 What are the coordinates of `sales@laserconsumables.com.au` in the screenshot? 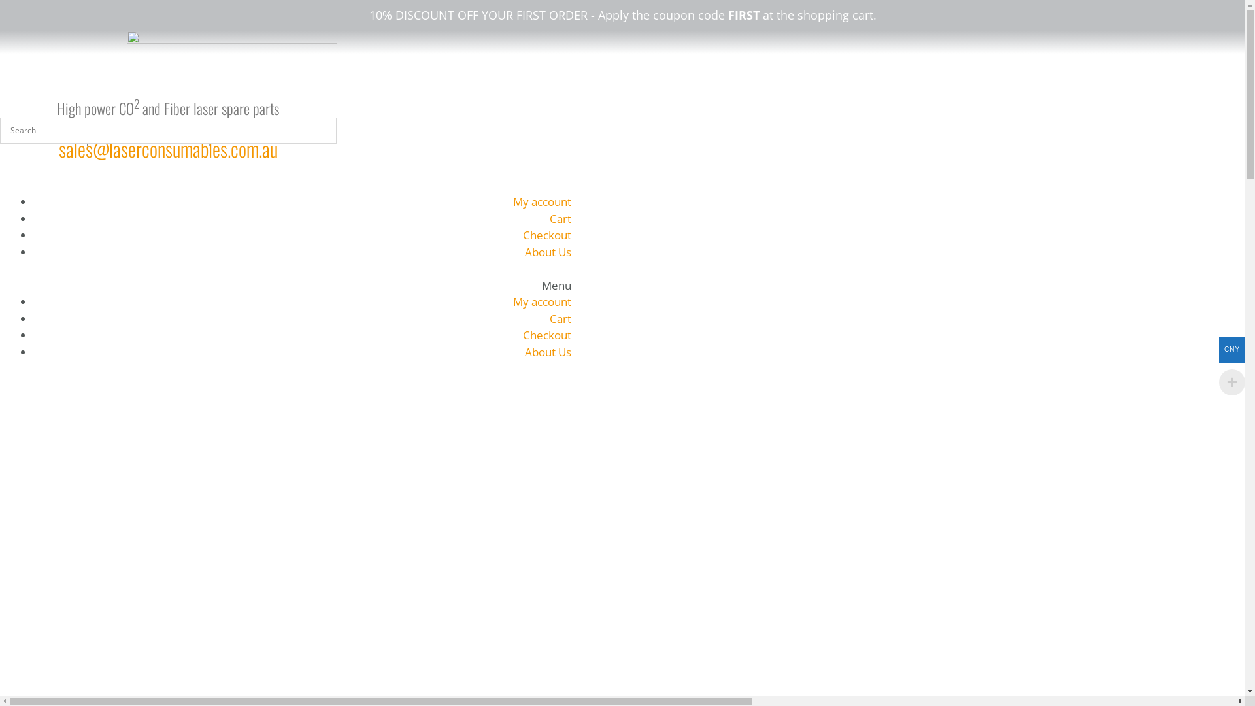 It's located at (169, 149).